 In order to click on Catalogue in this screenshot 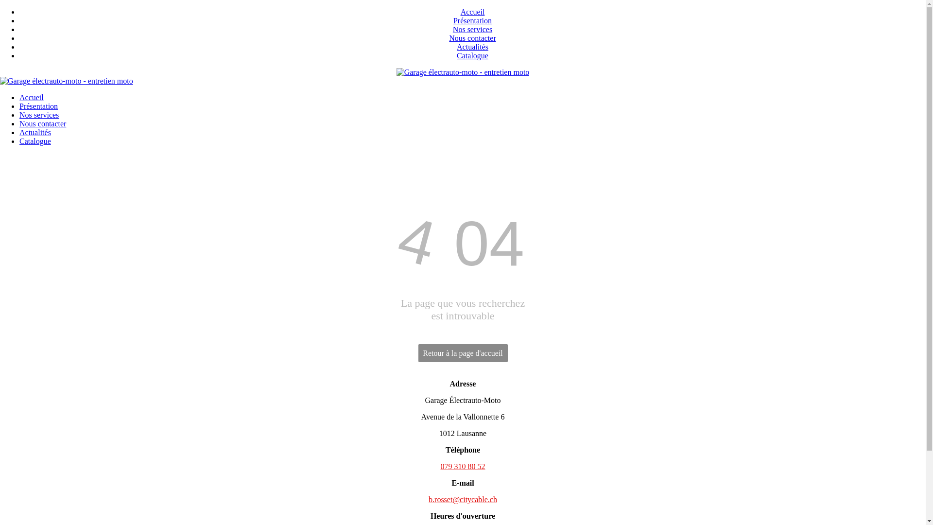, I will do `click(35, 141)`.